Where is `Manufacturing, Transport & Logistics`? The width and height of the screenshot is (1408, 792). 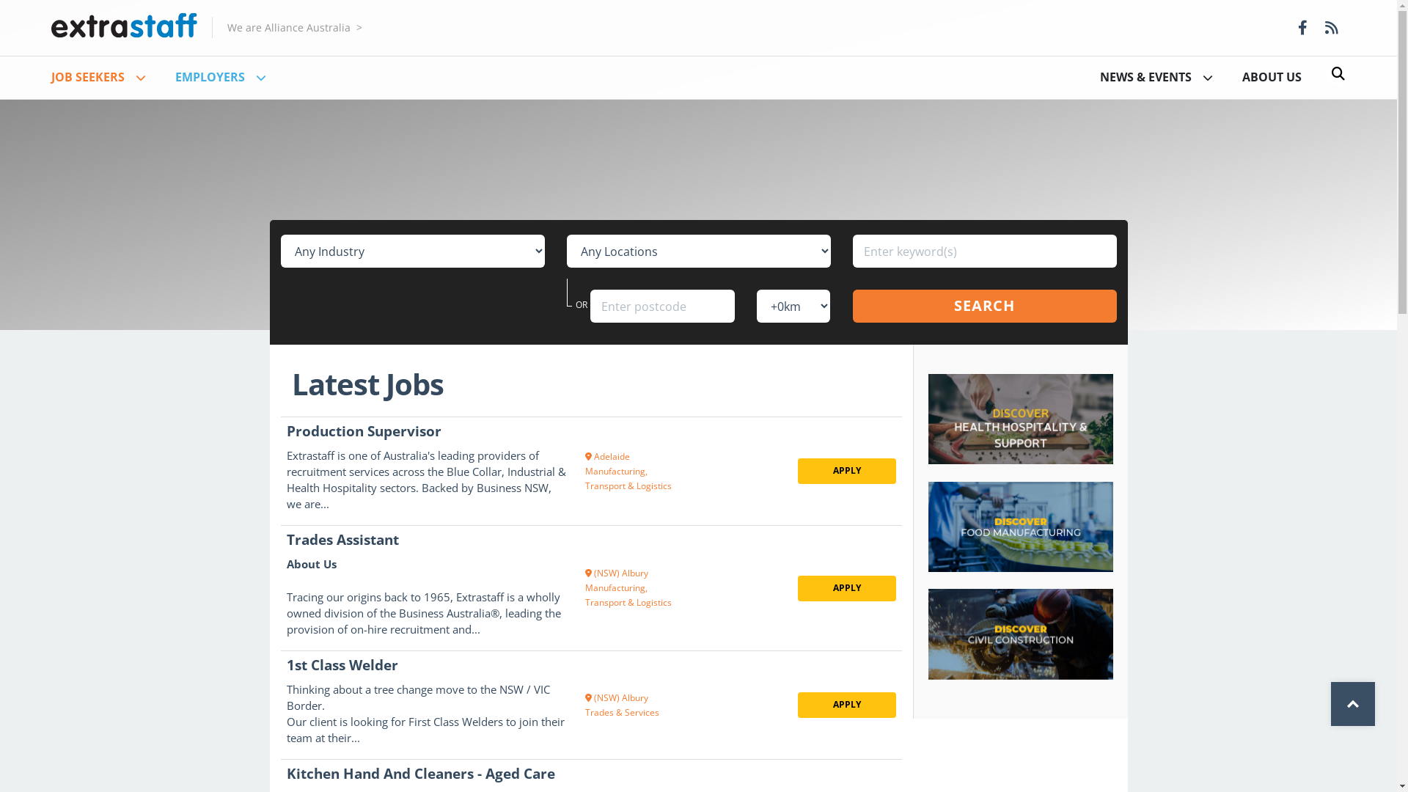 Manufacturing, Transport & Logistics is located at coordinates (628, 595).